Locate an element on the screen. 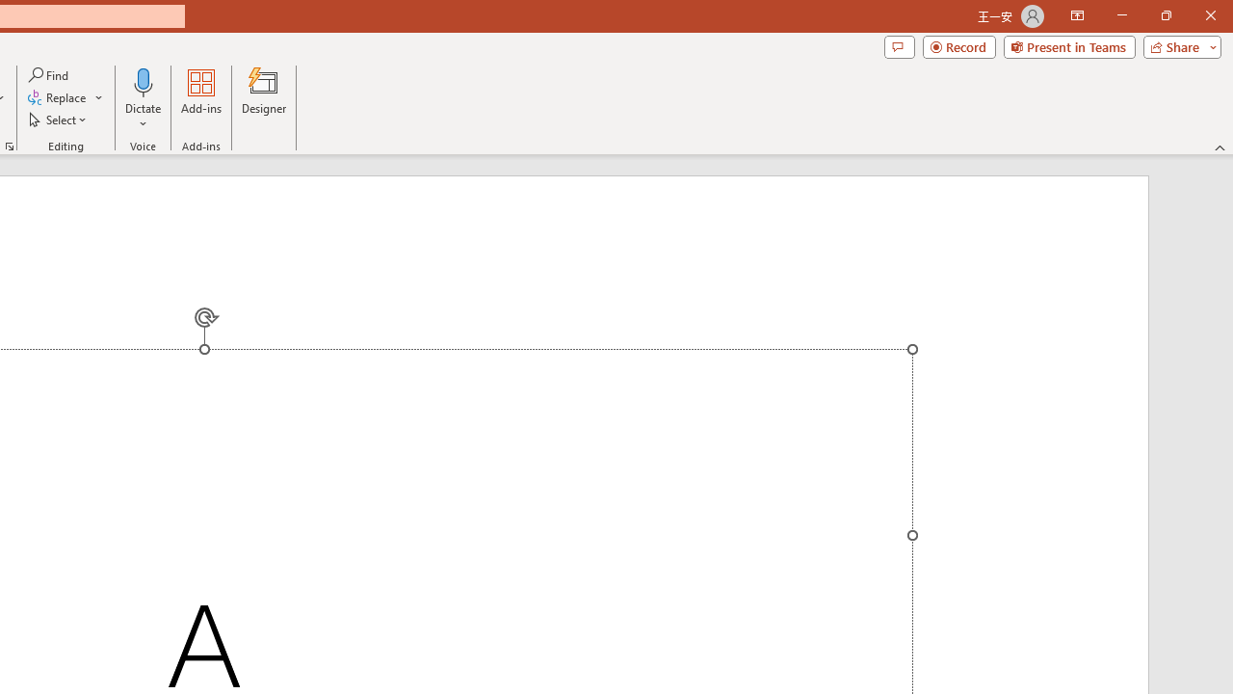 This screenshot has height=694, width=1233. Close is located at coordinates (1210, 15).